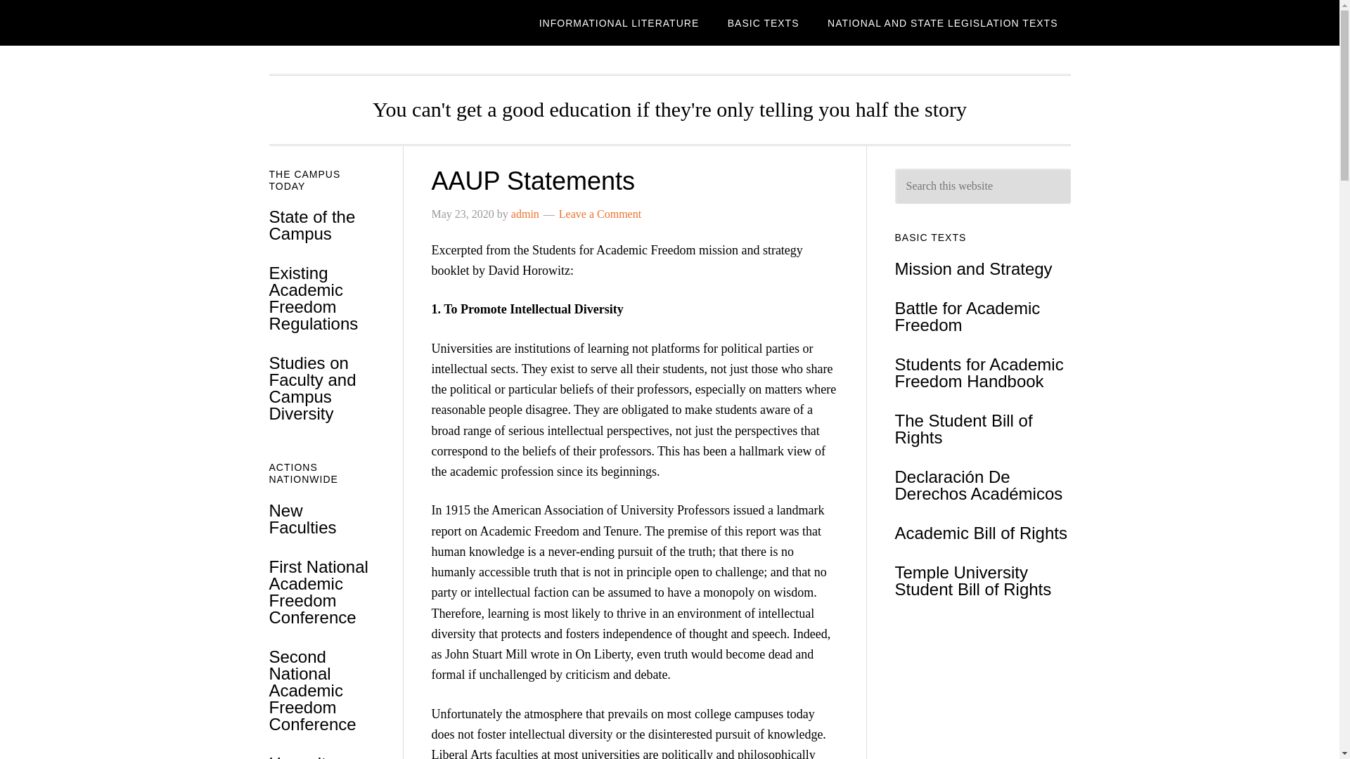  Describe the element at coordinates (525, 214) in the screenshot. I see `admin` at that location.